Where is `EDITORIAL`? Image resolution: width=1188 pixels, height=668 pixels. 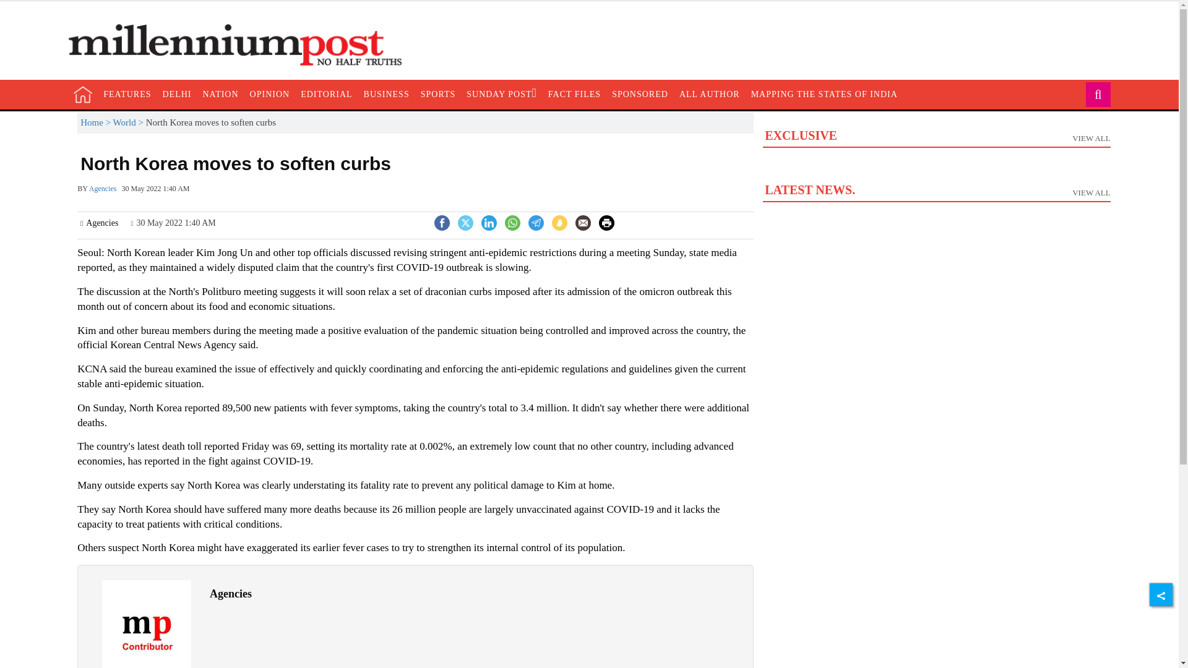 EDITORIAL is located at coordinates (583, 225).